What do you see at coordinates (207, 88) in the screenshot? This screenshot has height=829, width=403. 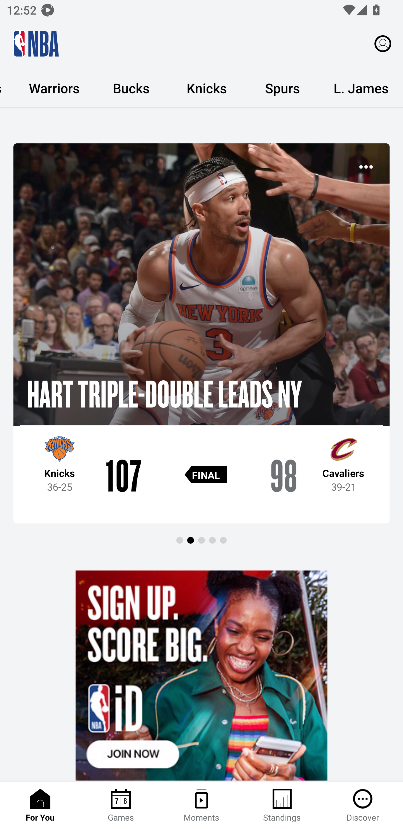 I see `Knicks` at bounding box center [207, 88].